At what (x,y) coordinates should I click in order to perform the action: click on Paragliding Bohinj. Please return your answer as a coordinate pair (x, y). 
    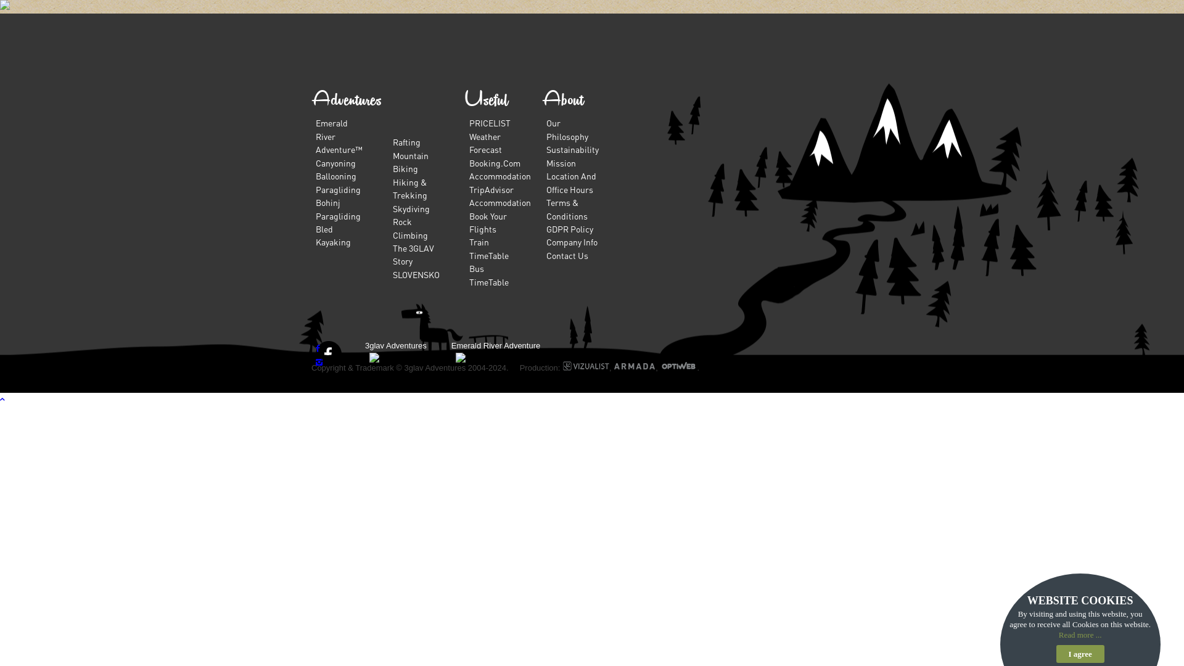
    Looking at the image, I should click on (338, 196).